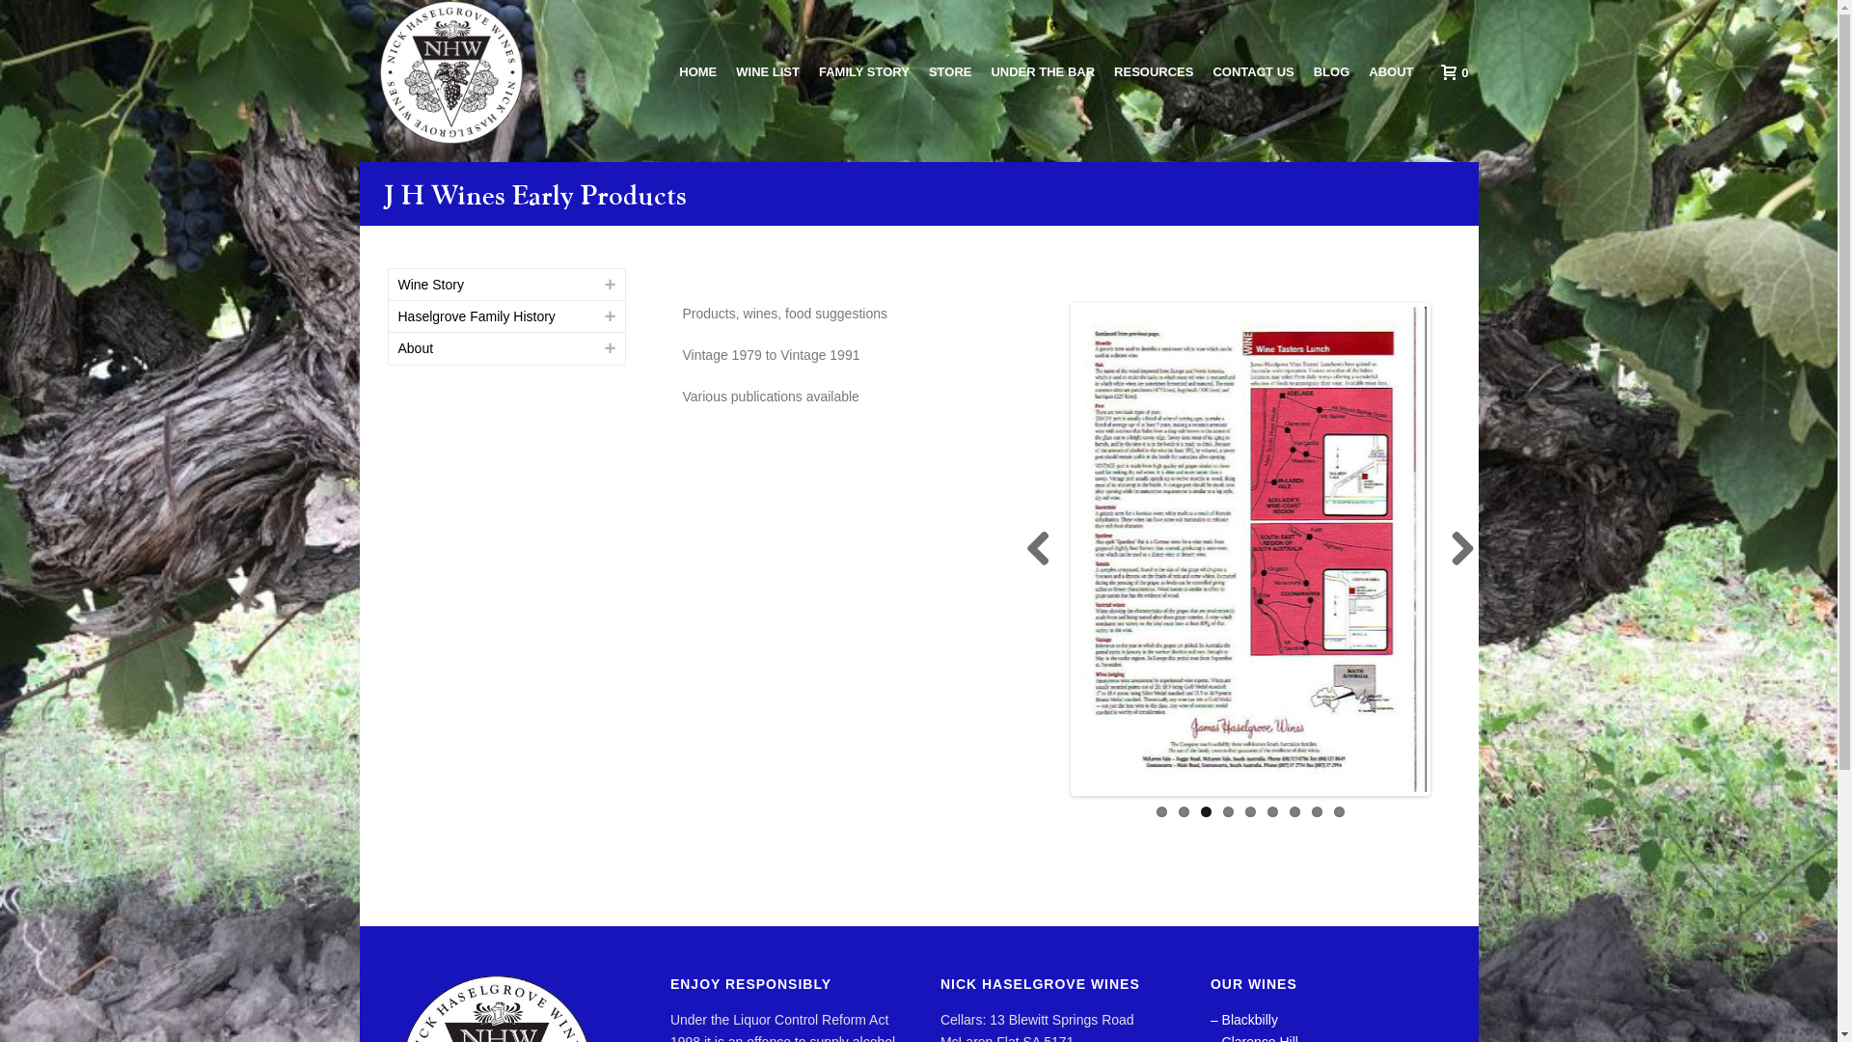  I want to click on 2, so click(1185, 812).